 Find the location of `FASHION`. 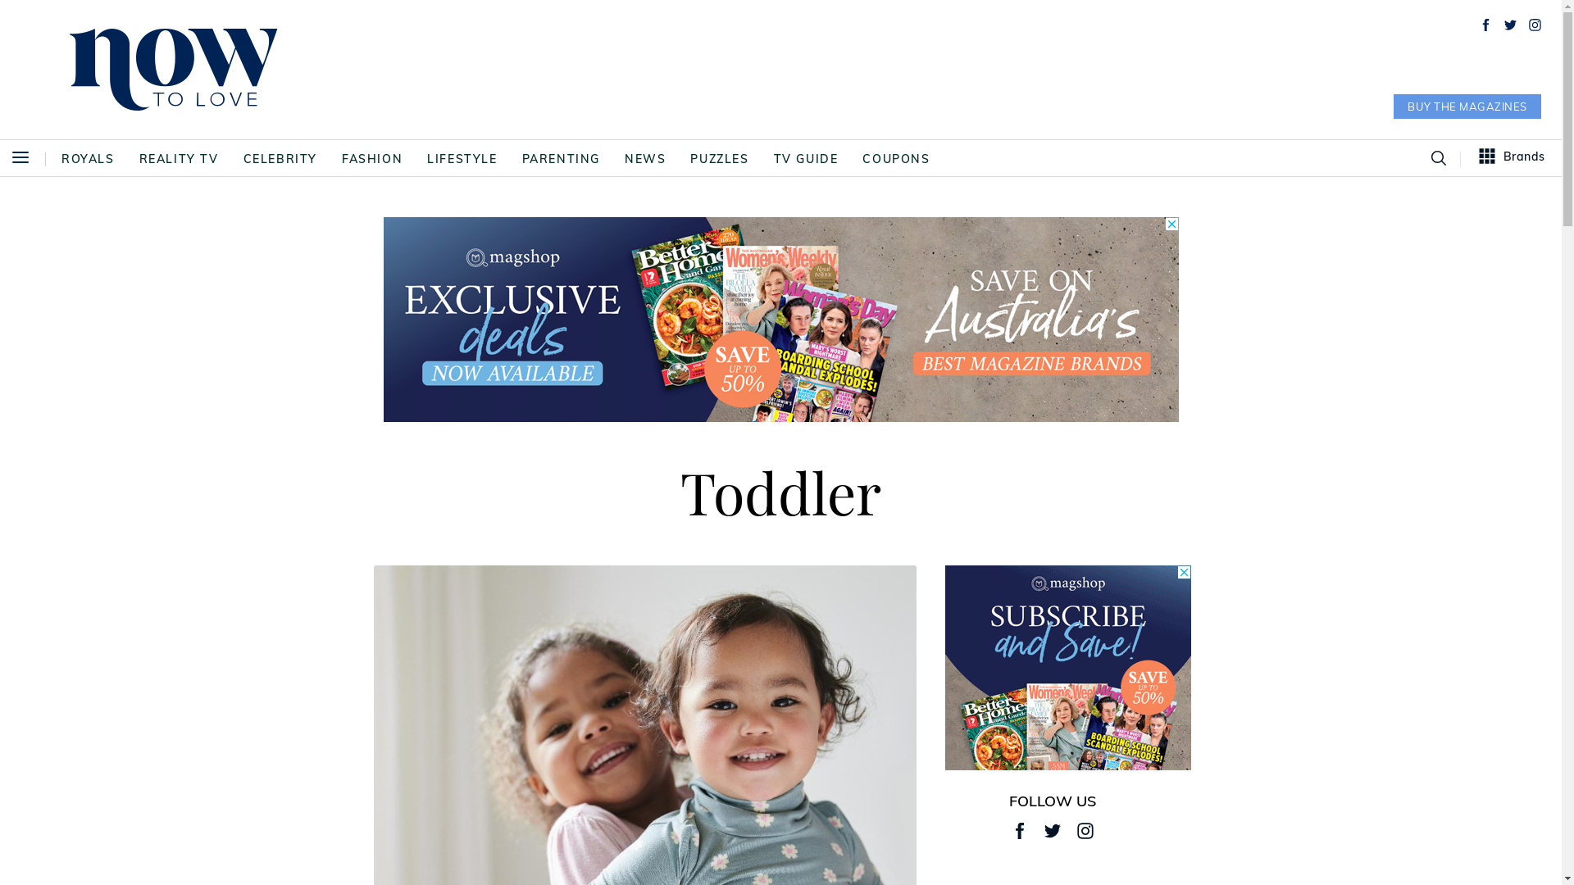

FASHION is located at coordinates (372, 159).